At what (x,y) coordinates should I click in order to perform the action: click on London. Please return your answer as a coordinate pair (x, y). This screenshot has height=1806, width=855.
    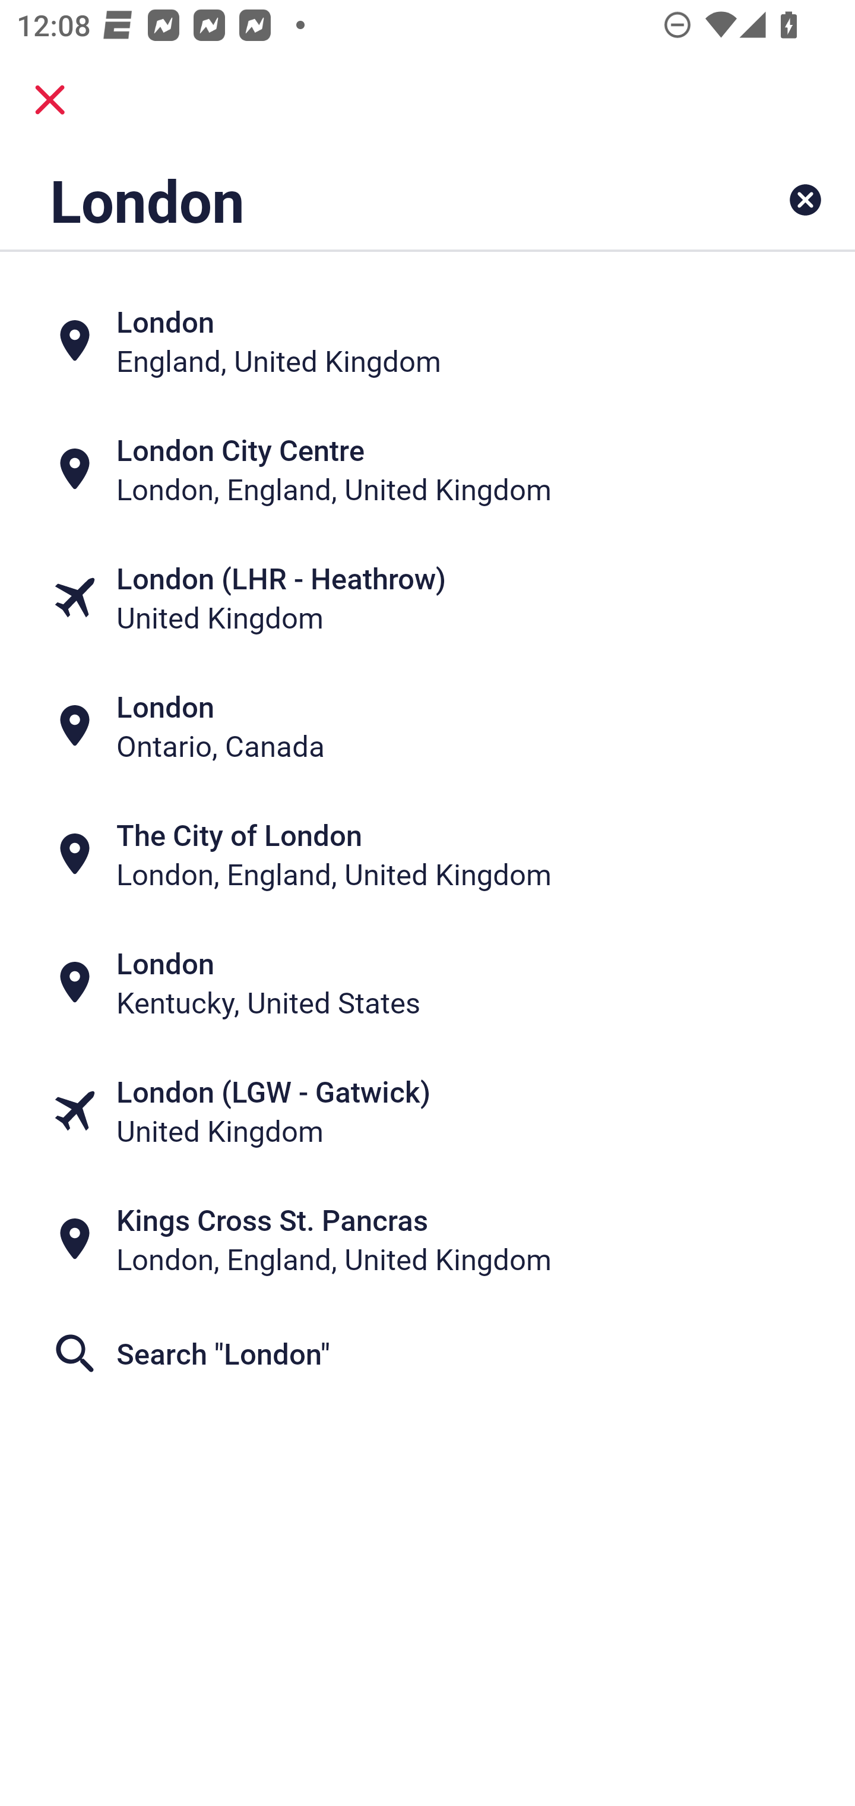
    Looking at the image, I should click on (353, 200).